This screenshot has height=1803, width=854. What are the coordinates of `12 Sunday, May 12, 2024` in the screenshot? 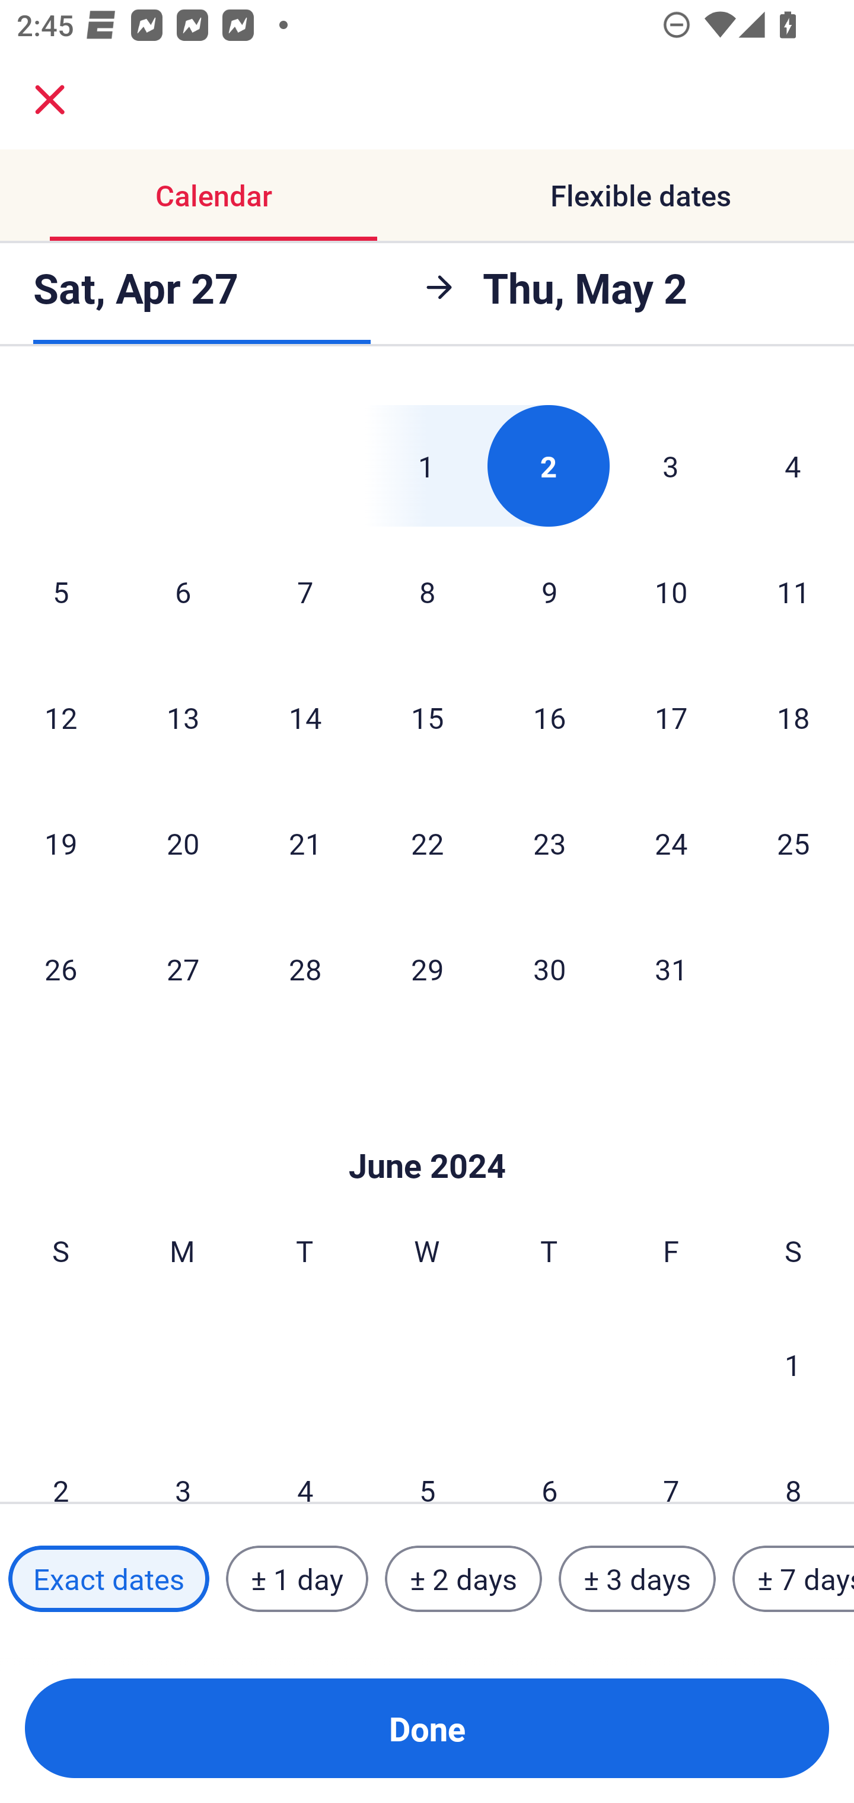 It's located at (60, 718).